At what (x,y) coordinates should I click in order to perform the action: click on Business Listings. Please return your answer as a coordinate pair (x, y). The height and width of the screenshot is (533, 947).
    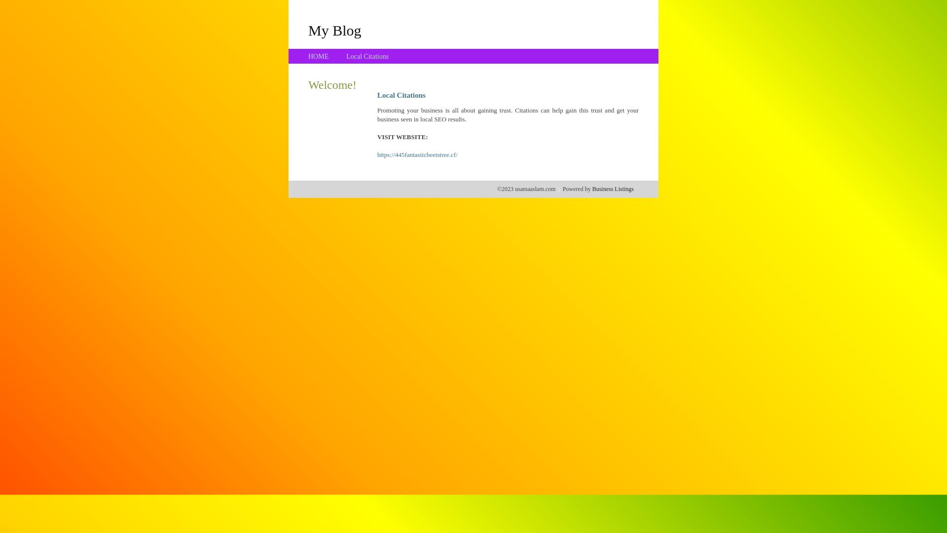
    Looking at the image, I should click on (613, 189).